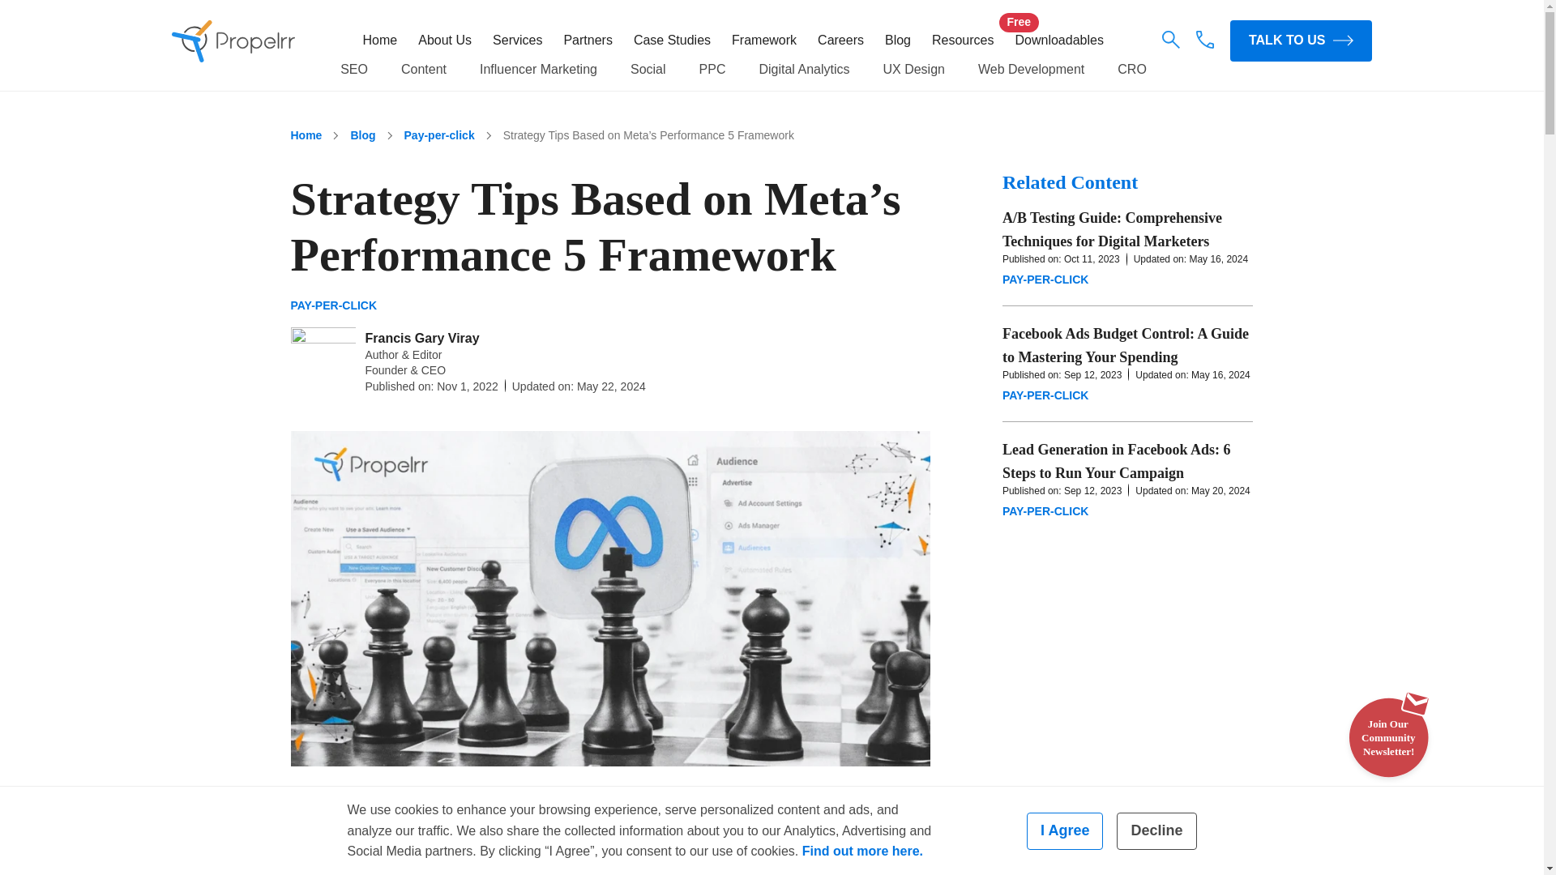 This screenshot has height=875, width=1556. What do you see at coordinates (712, 70) in the screenshot?
I see `PPC` at bounding box center [712, 70].